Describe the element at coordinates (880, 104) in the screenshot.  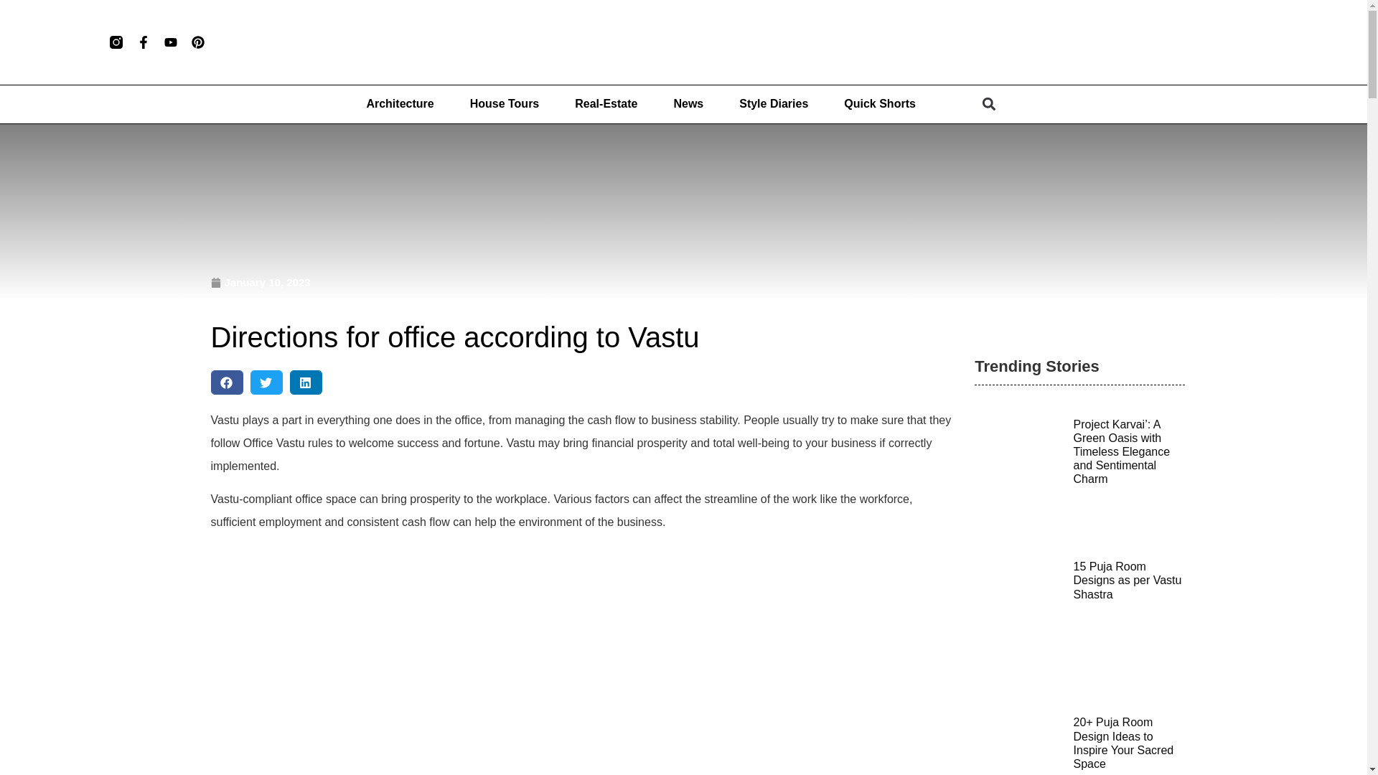
I see `Quick Shorts` at that location.